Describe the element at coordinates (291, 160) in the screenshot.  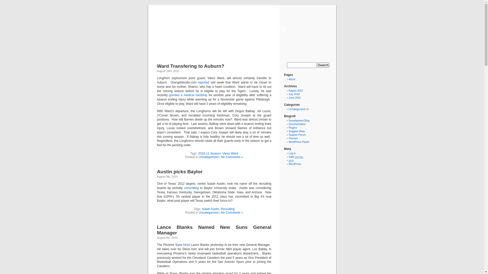
I see `XFN` at that location.